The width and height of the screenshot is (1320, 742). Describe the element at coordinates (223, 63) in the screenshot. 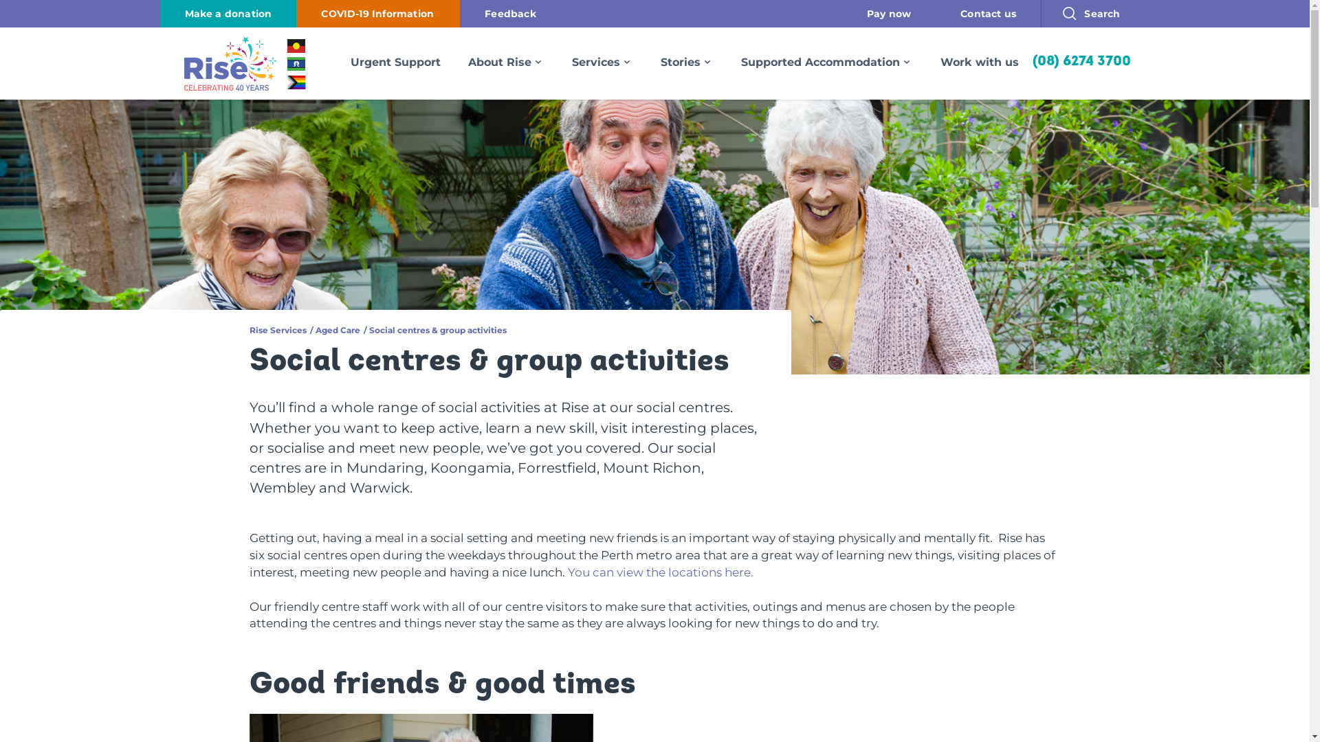

I see `Company logo` at that location.